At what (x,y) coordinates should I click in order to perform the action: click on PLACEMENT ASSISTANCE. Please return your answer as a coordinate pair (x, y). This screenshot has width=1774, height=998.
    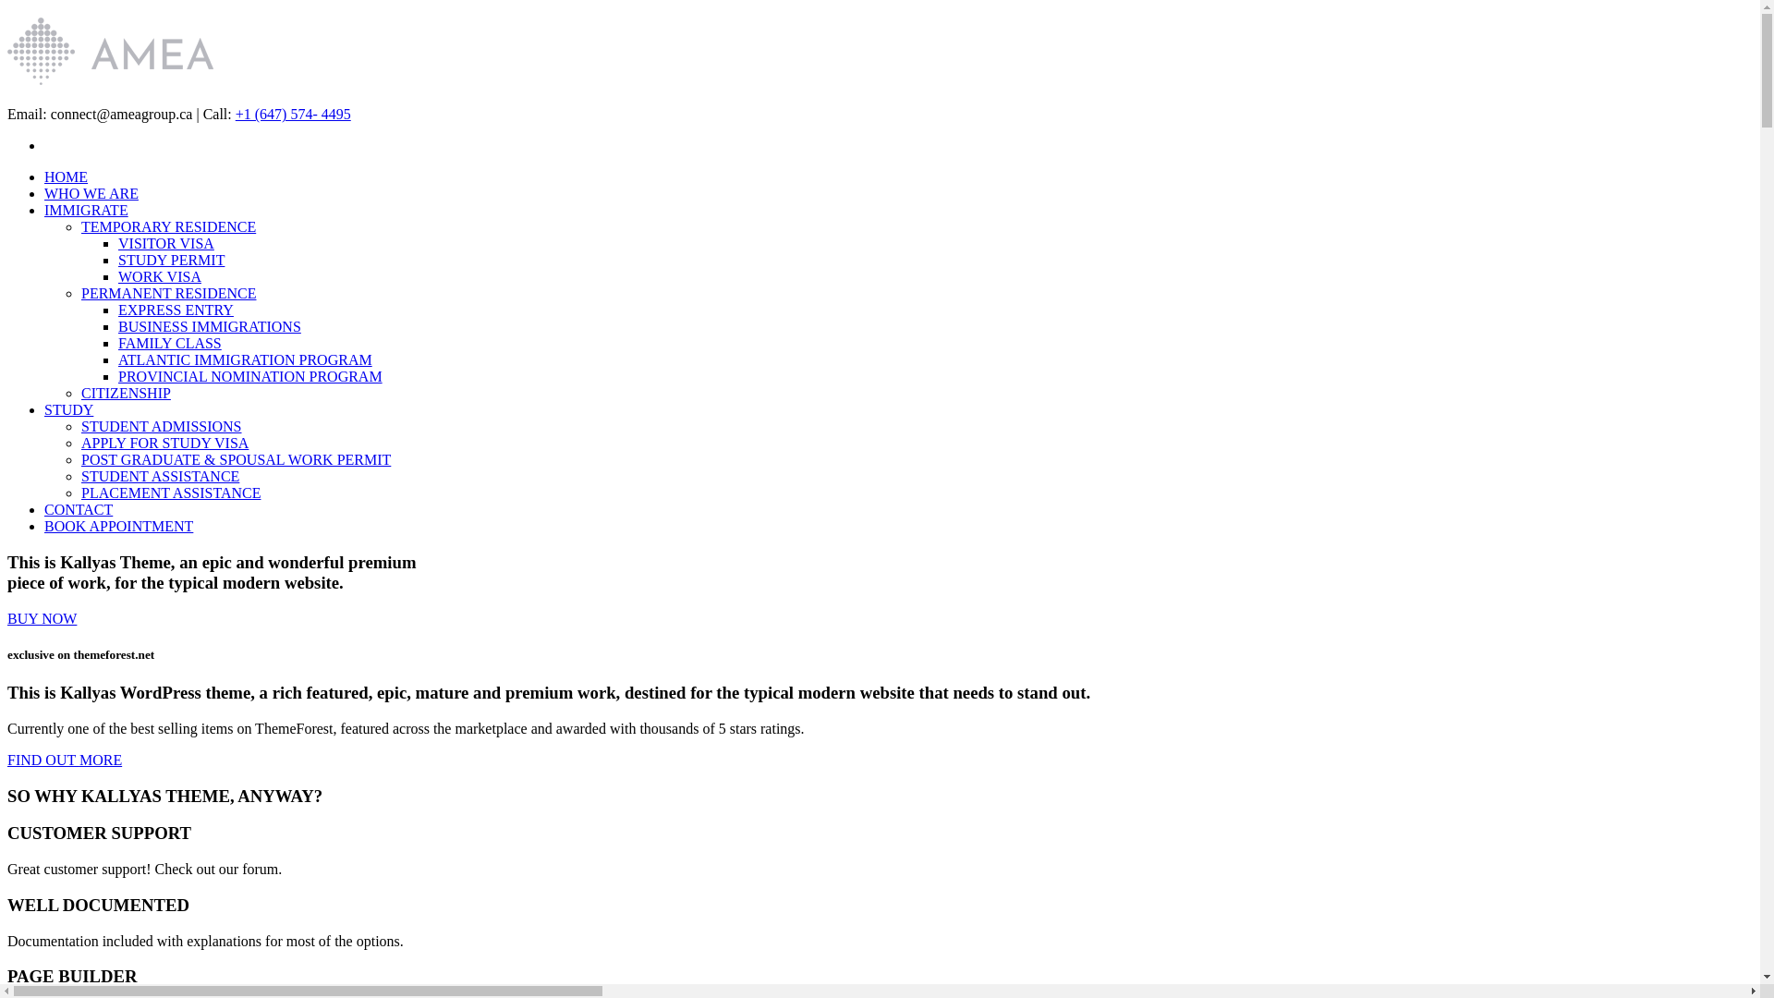
    Looking at the image, I should click on (171, 493).